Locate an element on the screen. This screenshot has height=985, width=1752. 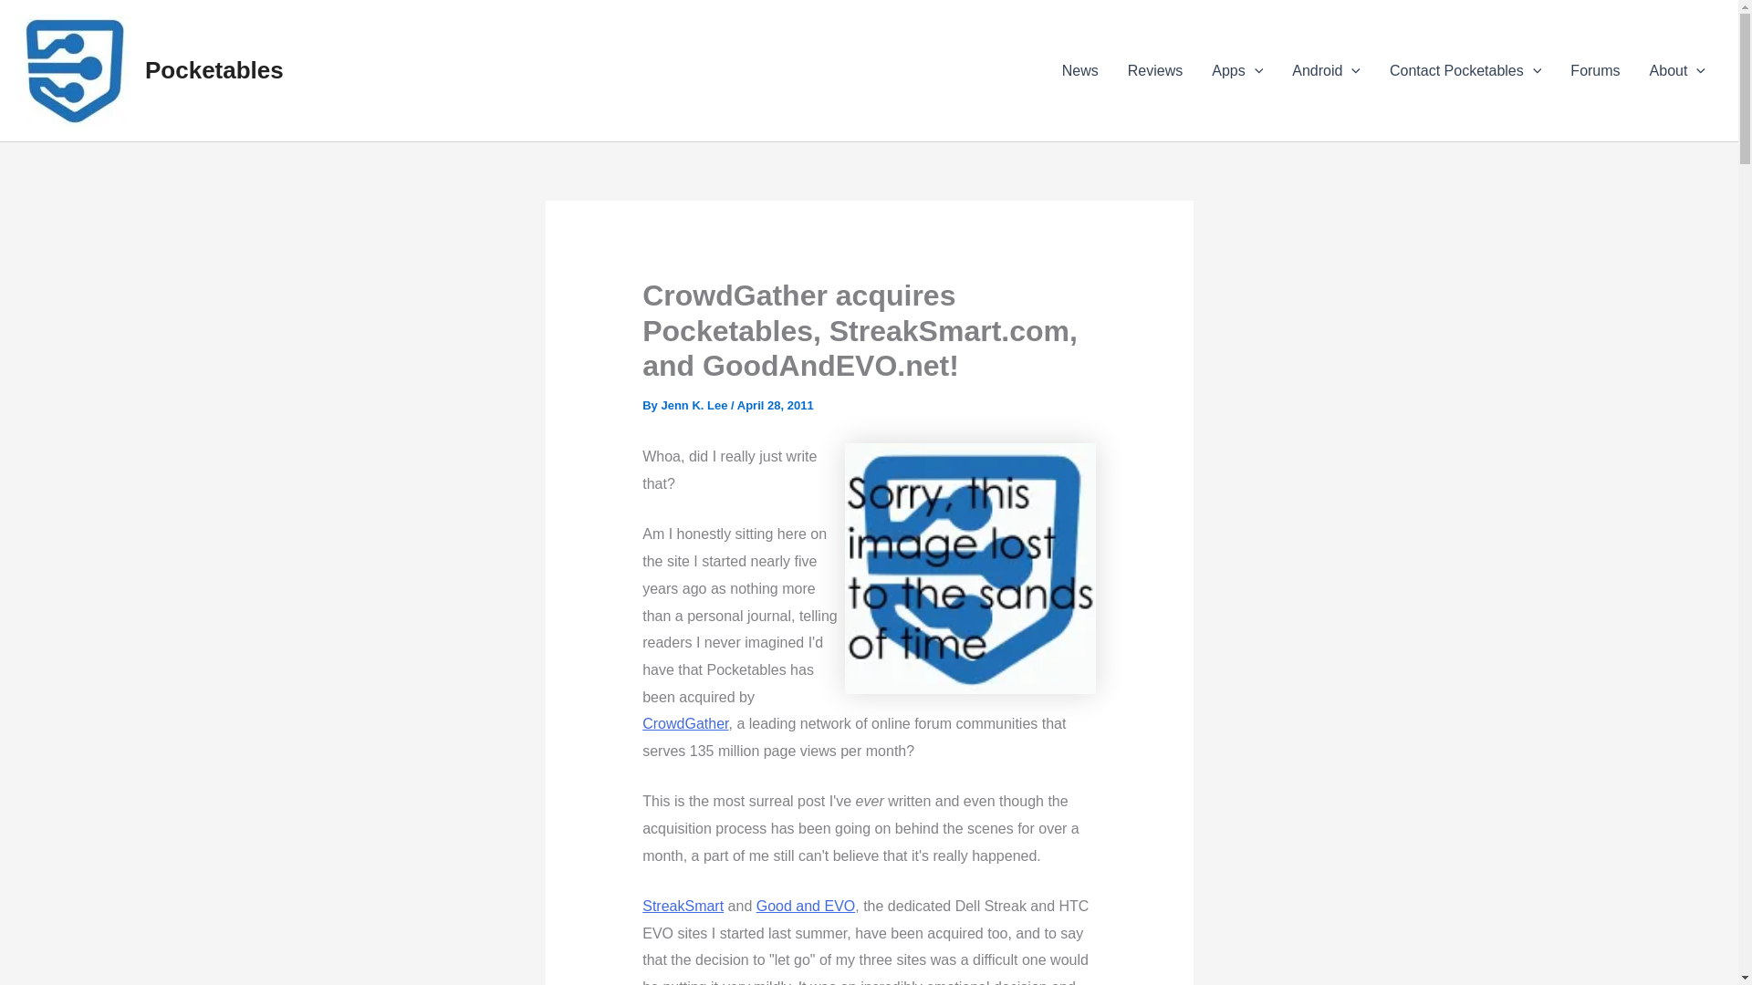
About is located at coordinates (1677, 70).